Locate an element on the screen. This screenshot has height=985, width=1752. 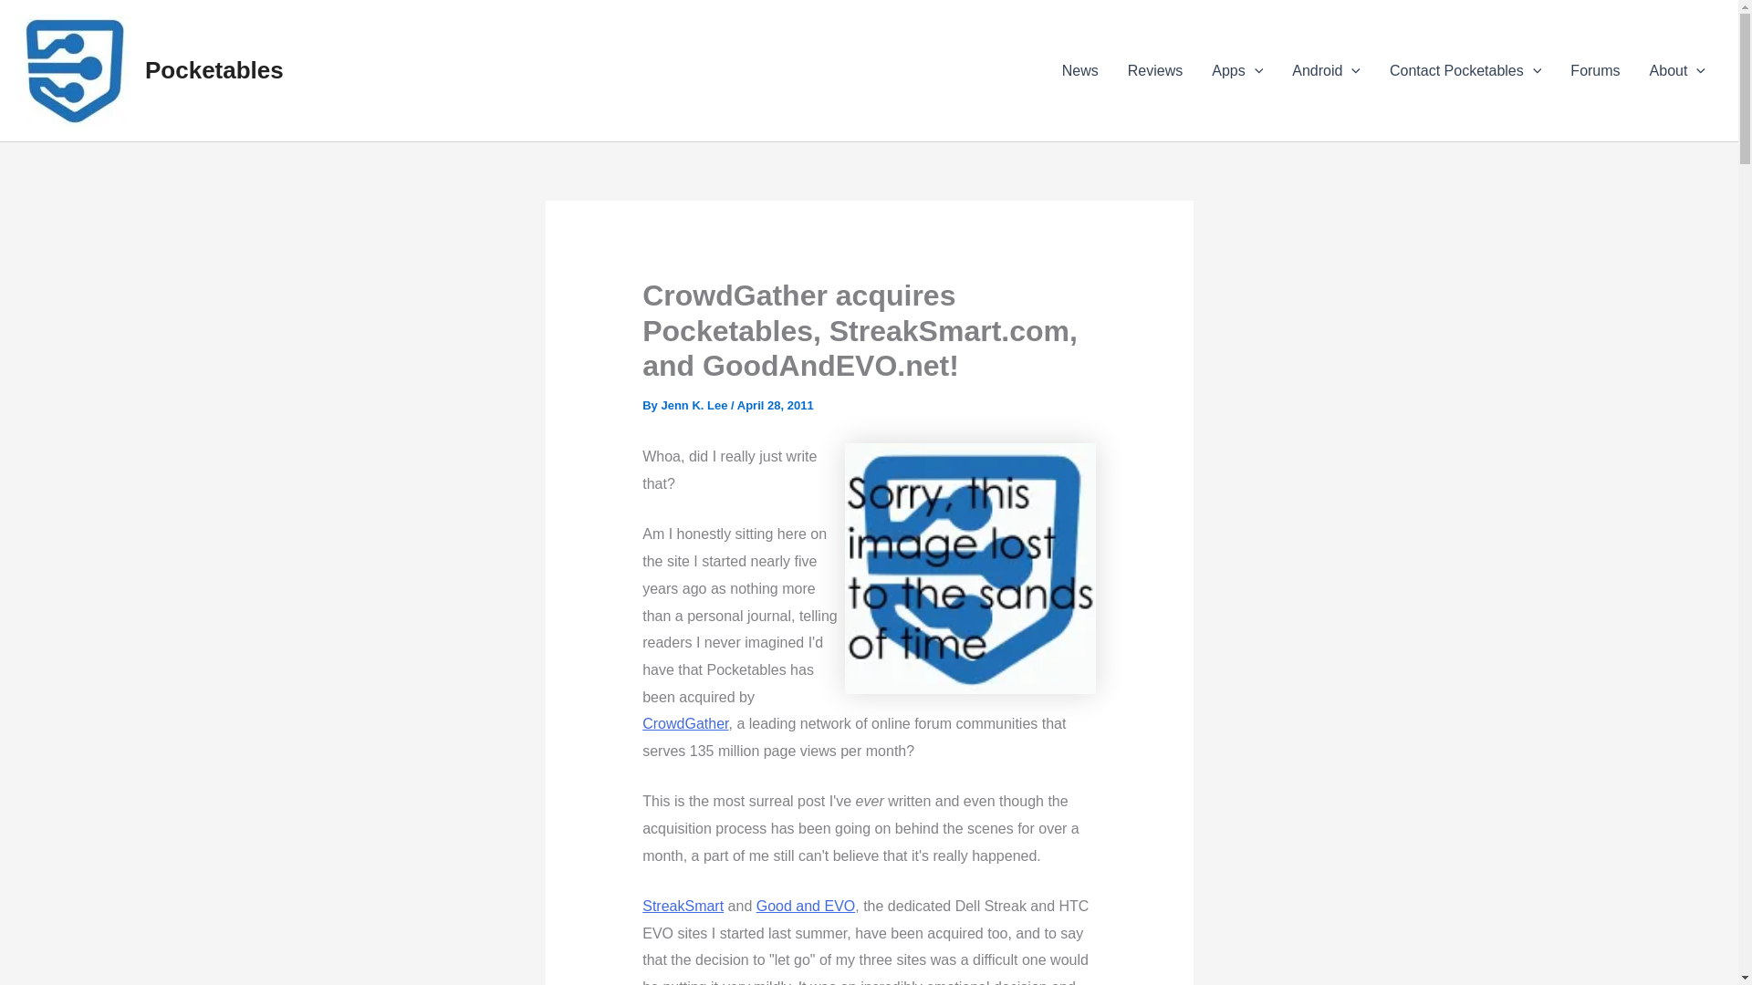
About is located at coordinates (1677, 70).